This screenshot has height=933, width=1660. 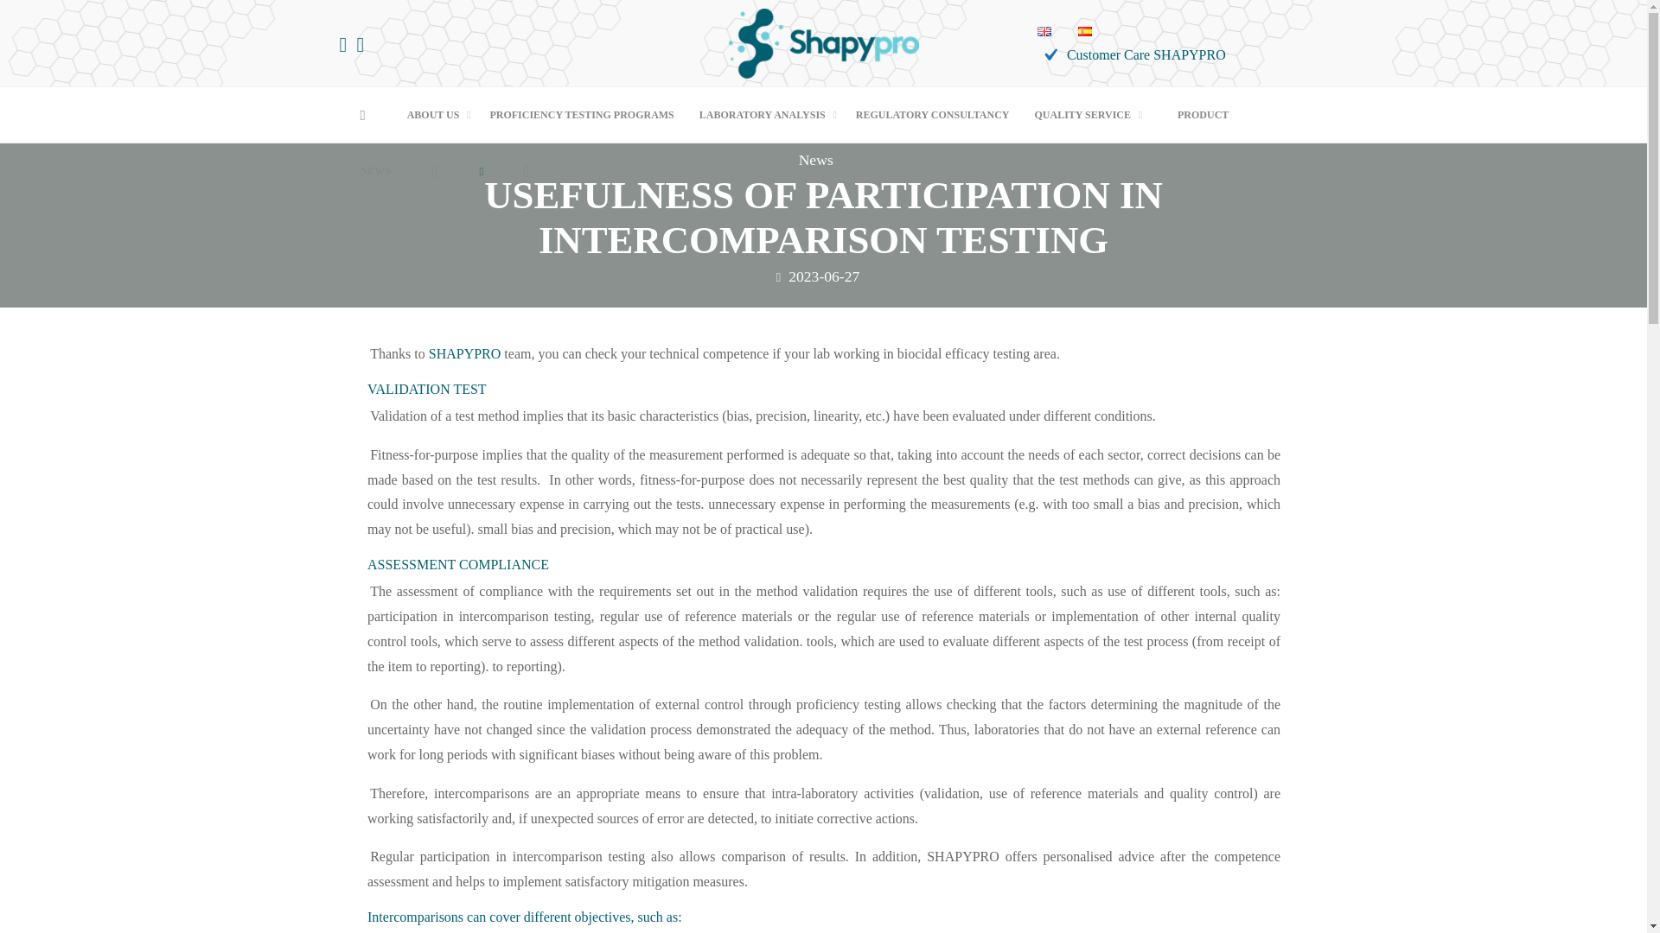 What do you see at coordinates (436, 116) in the screenshot?
I see `ABOUT US` at bounding box center [436, 116].